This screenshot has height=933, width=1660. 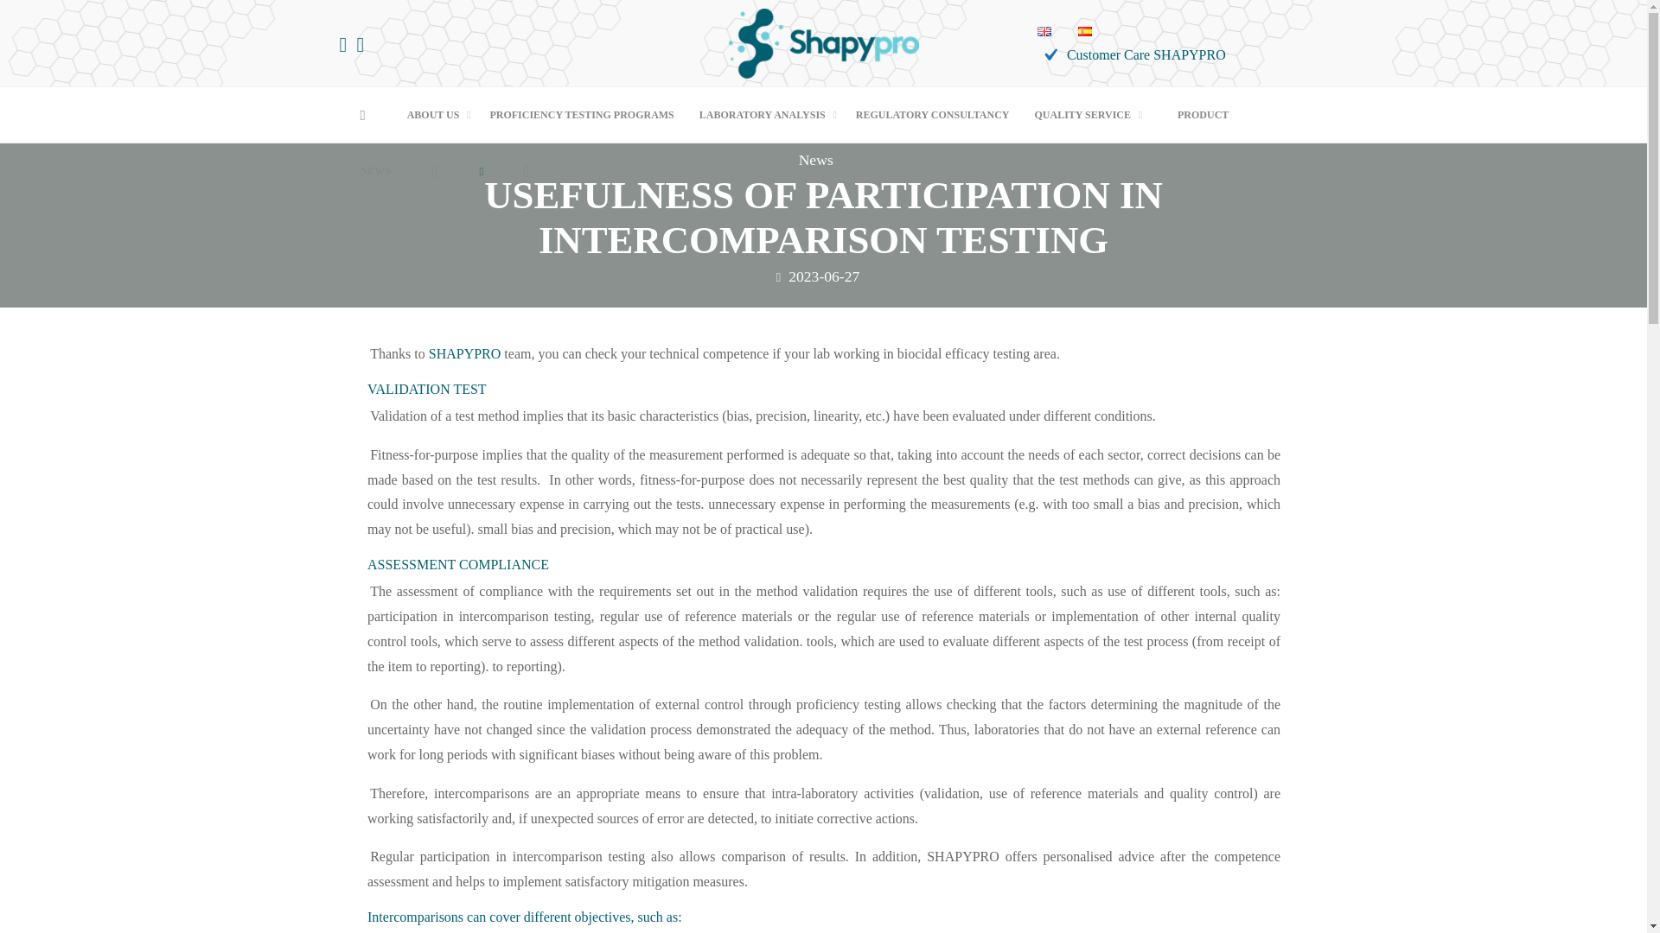 What do you see at coordinates (436, 116) in the screenshot?
I see `ABOUT US` at bounding box center [436, 116].